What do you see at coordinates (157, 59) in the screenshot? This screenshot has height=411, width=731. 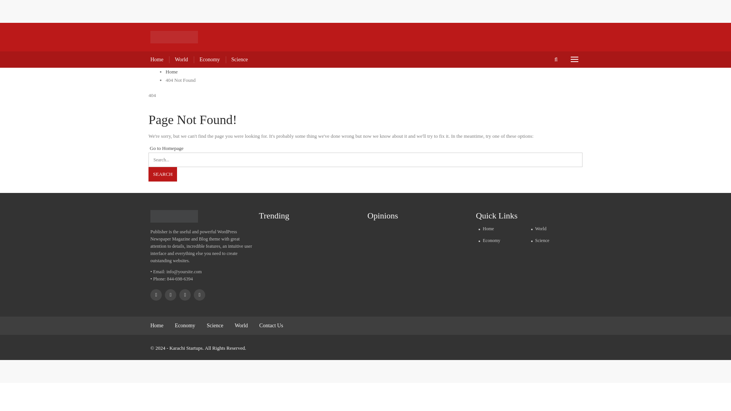 I see `Home` at bounding box center [157, 59].